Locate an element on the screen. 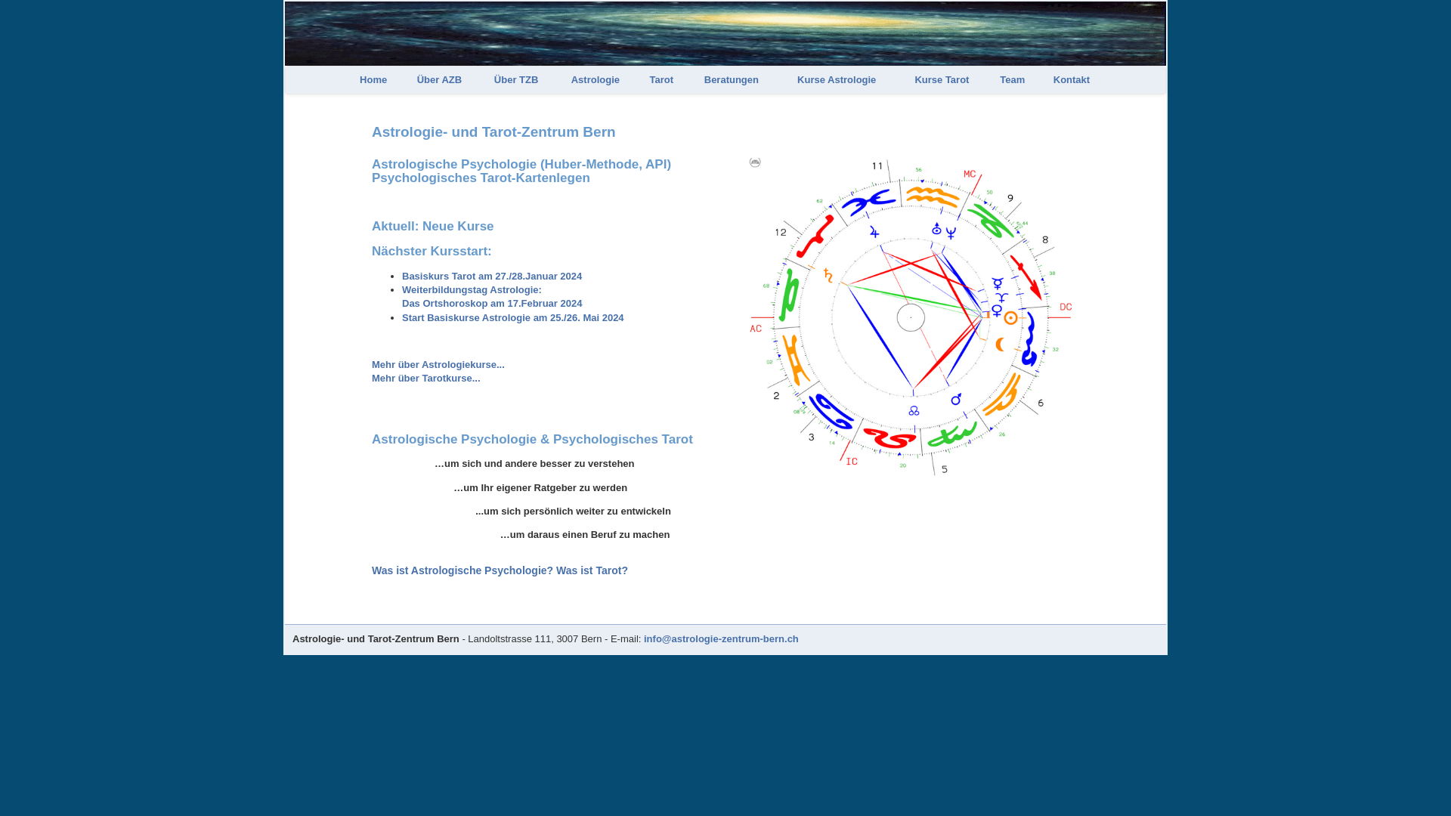 This screenshot has height=816, width=1451. Team is located at coordinates (1013, 80).